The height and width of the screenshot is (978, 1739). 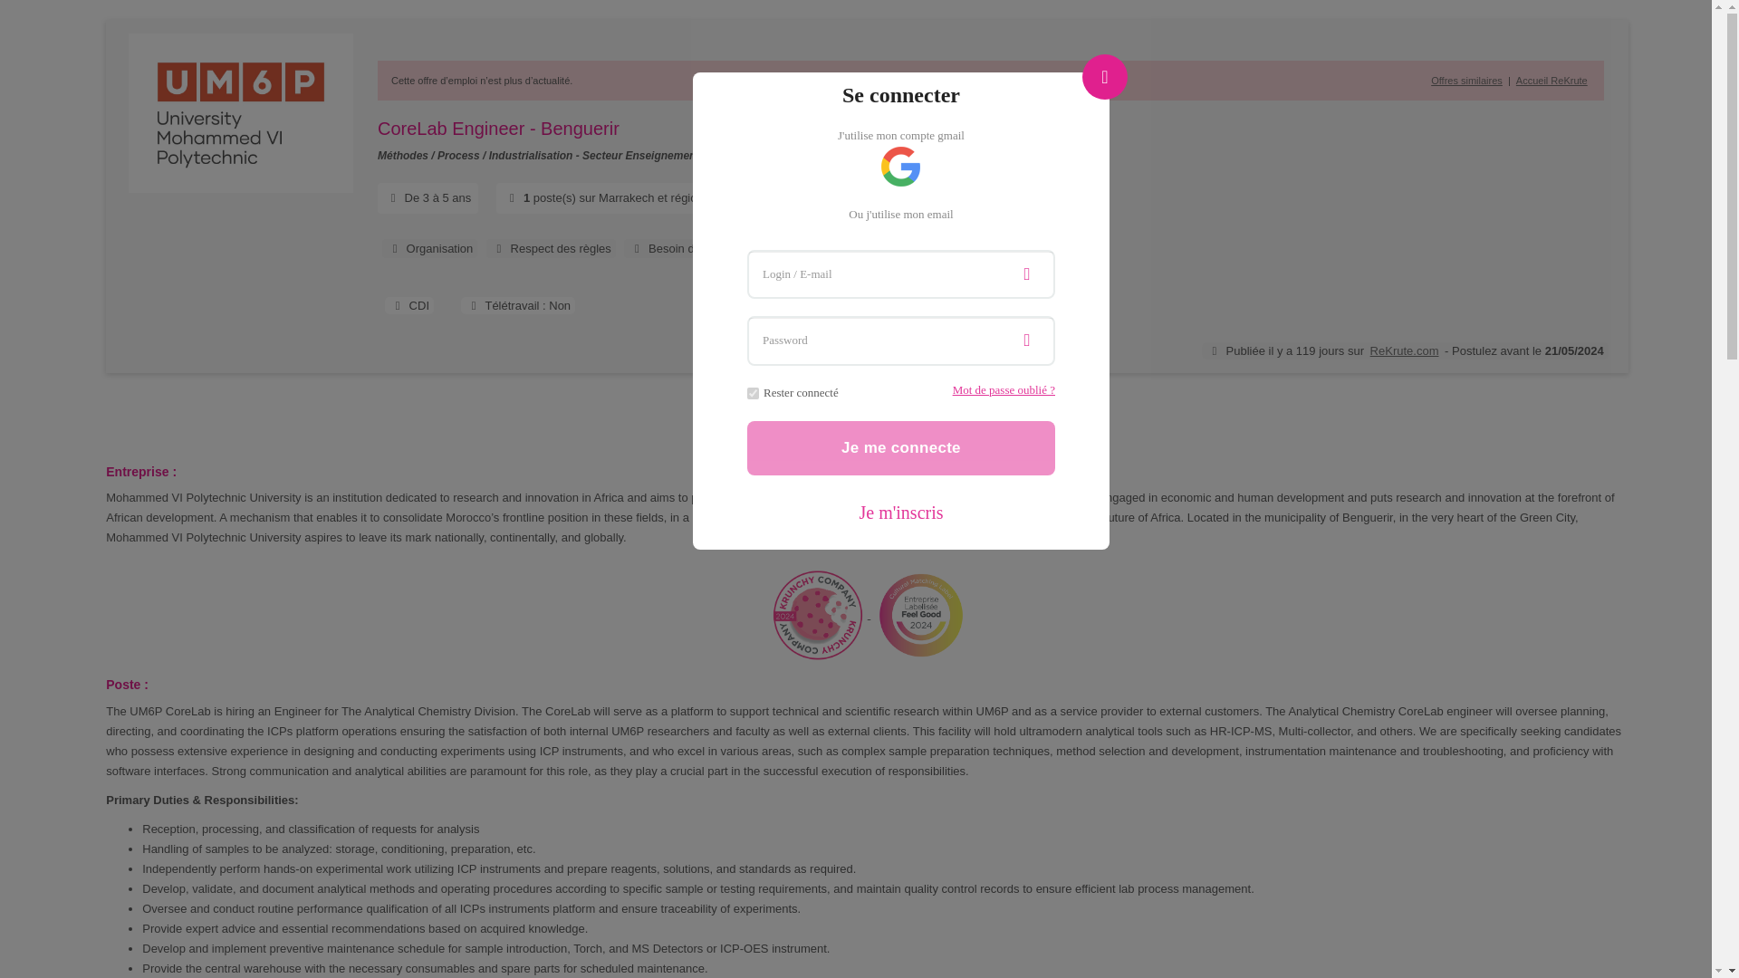 What do you see at coordinates (841, 419) in the screenshot?
I see `J'aime` at bounding box center [841, 419].